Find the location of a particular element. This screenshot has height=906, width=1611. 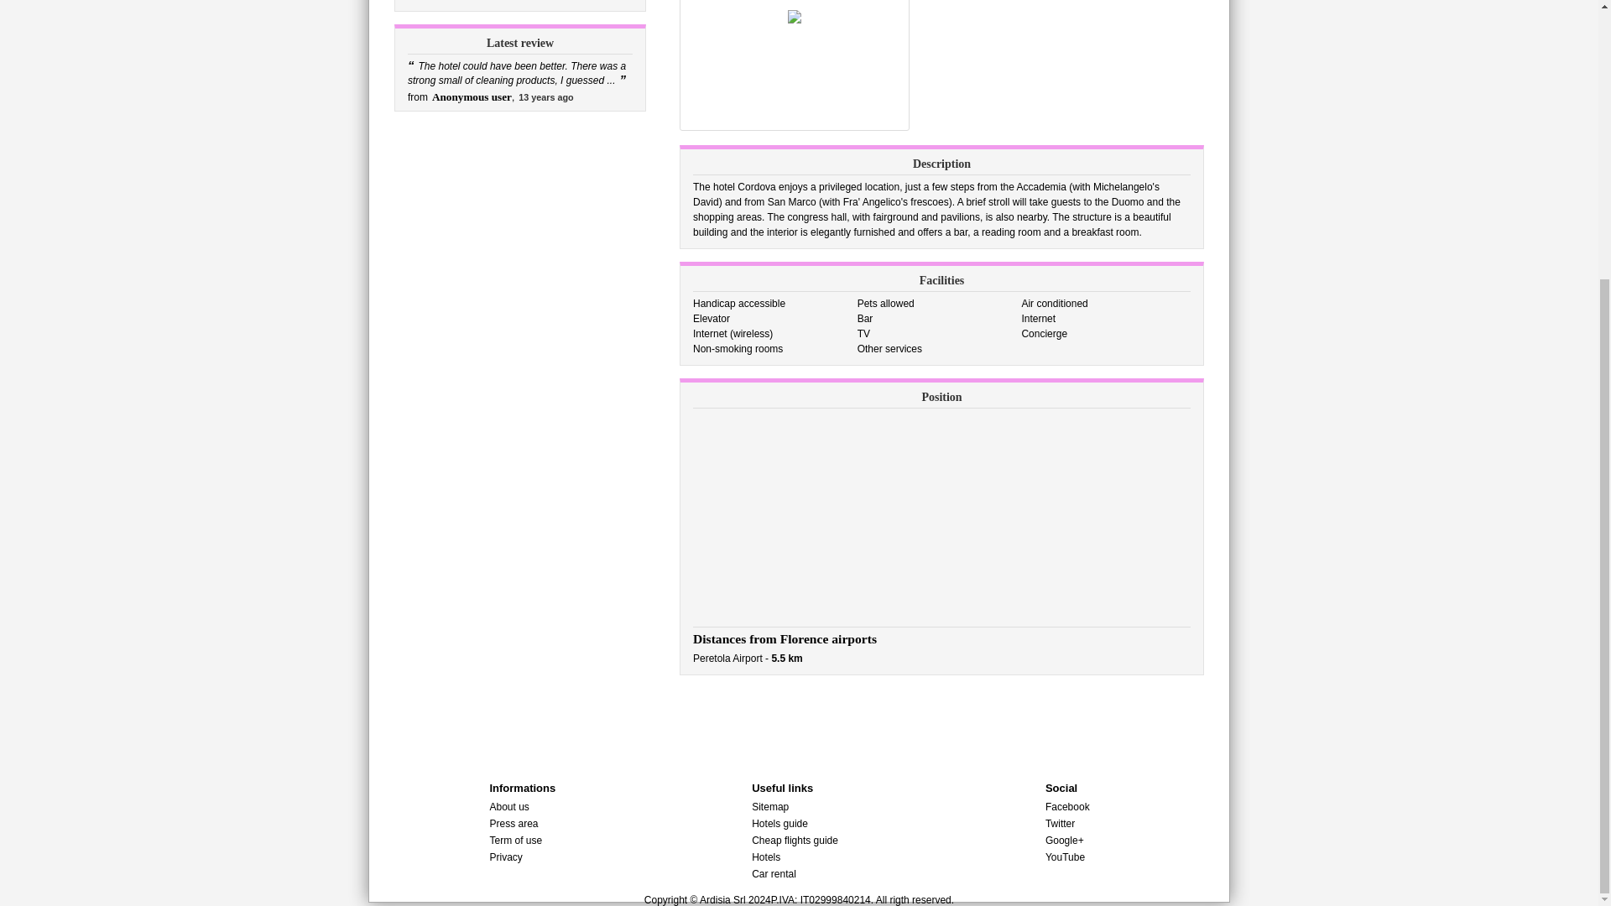

About us is located at coordinates (508, 806).